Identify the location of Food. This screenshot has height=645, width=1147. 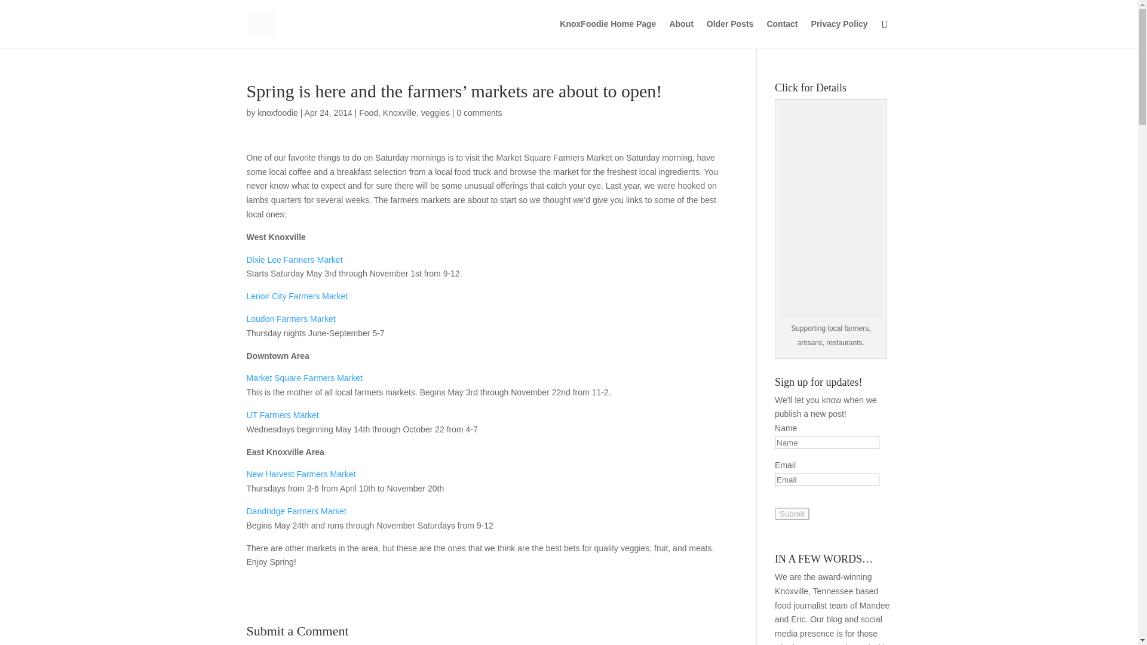
(368, 112).